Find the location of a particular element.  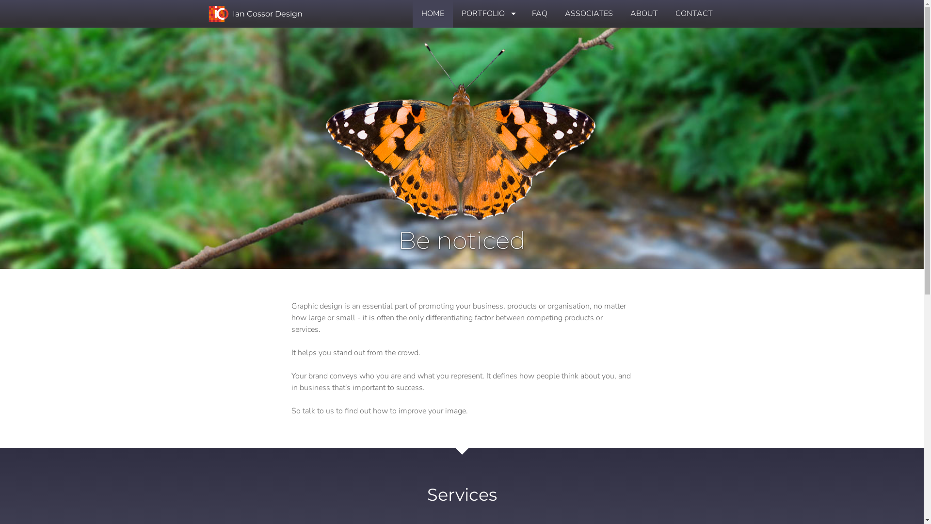

CONTACT is located at coordinates (693, 14).